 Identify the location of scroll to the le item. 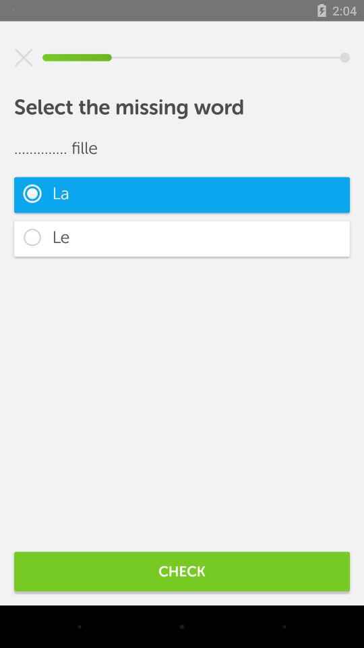
(182, 239).